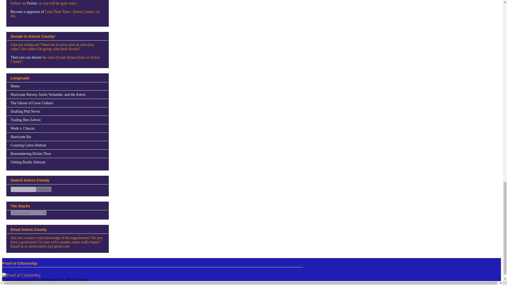 The image size is (507, 285). What do you see at coordinates (32, 3) in the screenshot?
I see `Twitter` at bounding box center [32, 3].